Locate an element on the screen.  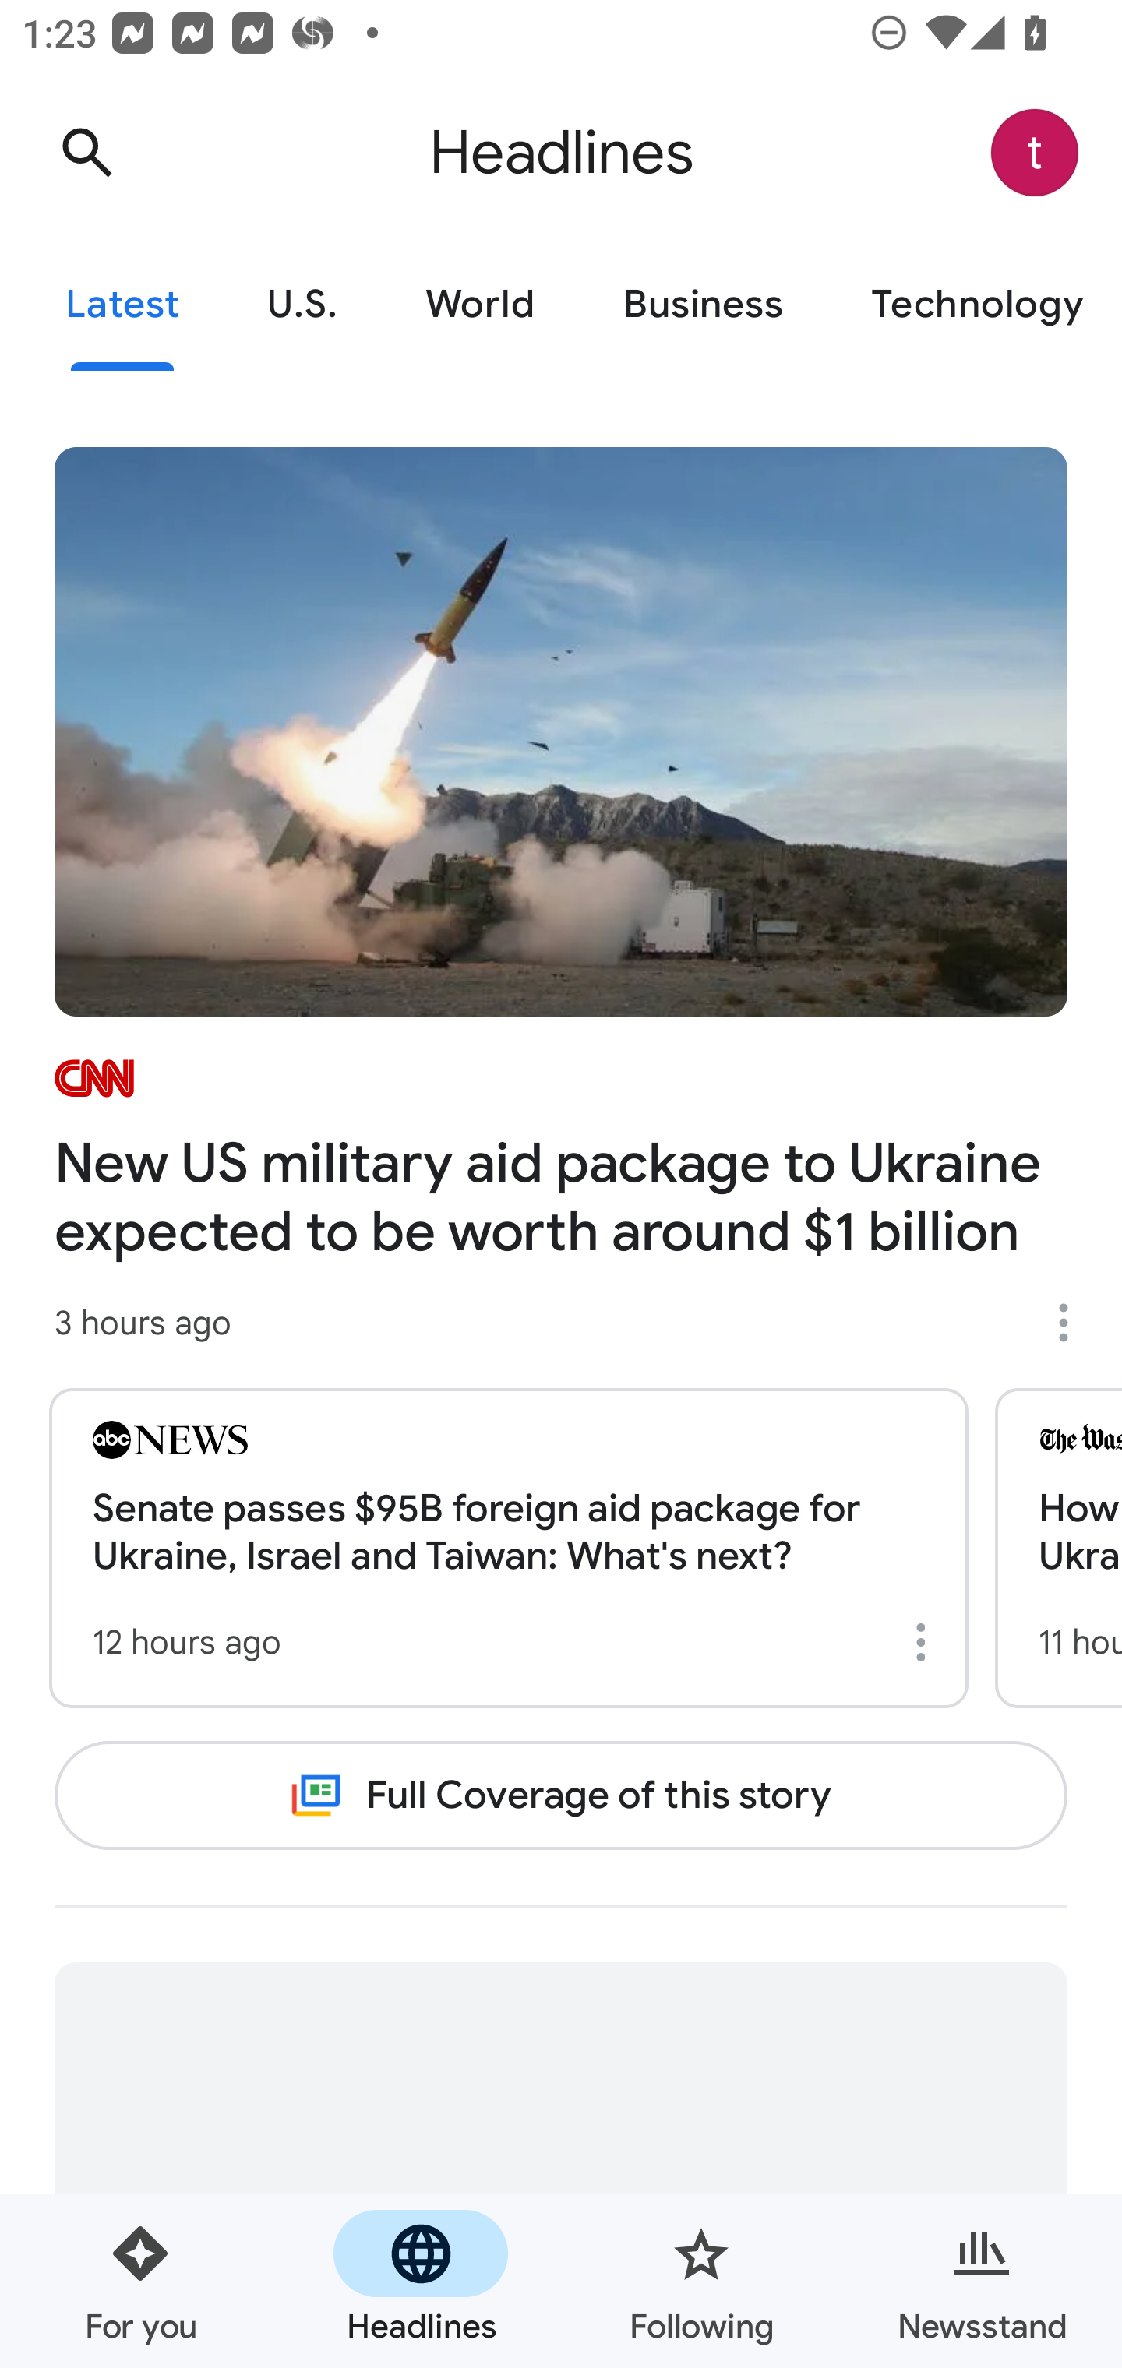
For you is located at coordinates (140, 2281).